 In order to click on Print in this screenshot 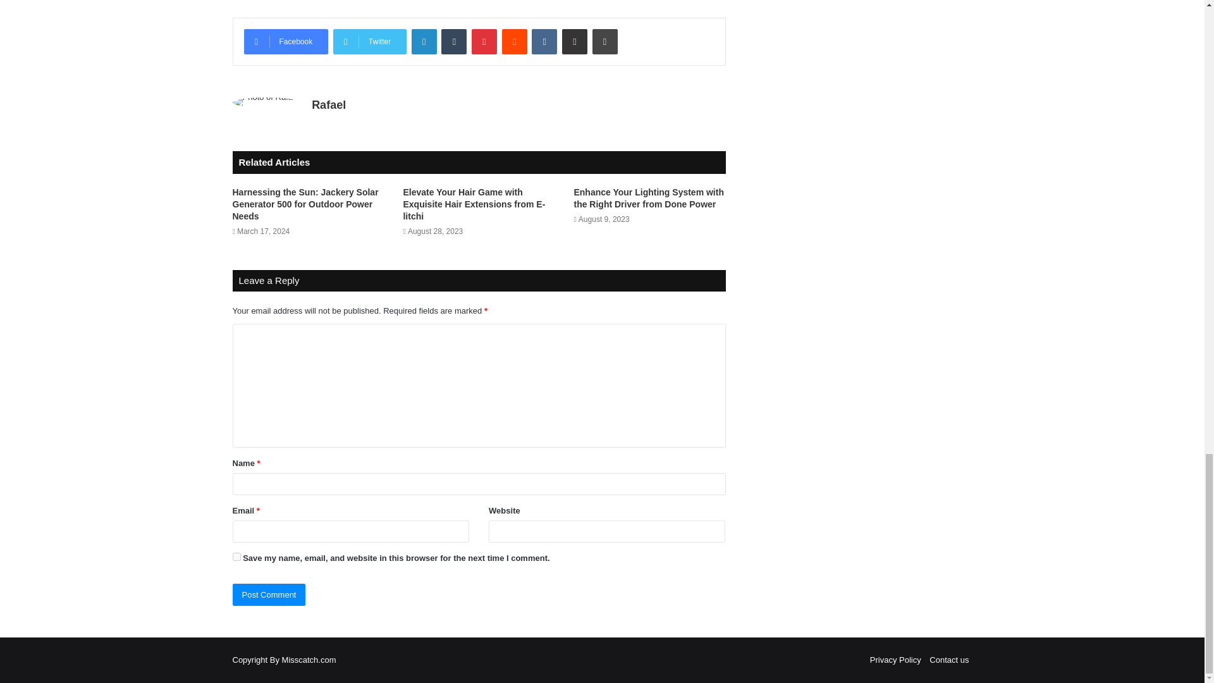, I will do `click(604, 42)`.